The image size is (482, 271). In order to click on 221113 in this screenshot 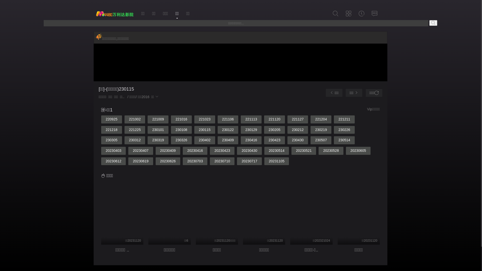, I will do `click(251, 119)`.